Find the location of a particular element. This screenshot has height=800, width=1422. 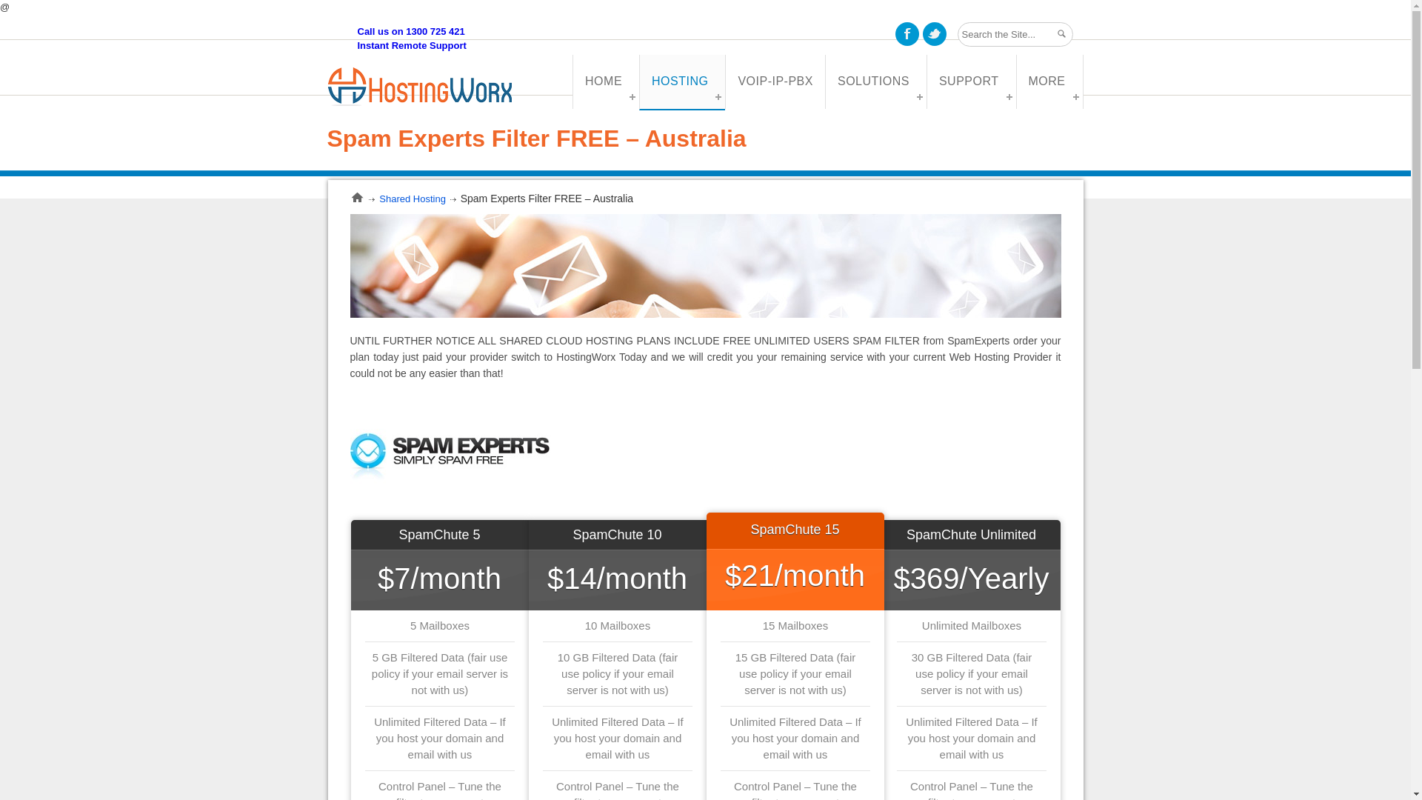

Instant Remote Support is located at coordinates (412, 46).